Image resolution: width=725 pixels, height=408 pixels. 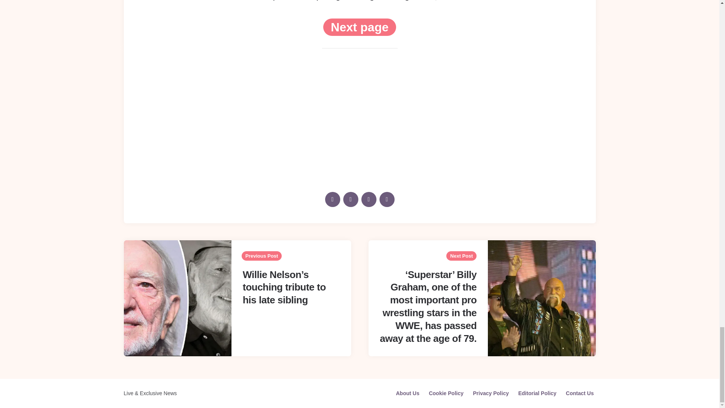 What do you see at coordinates (580, 393) in the screenshot?
I see `Contact Us` at bounding box center [580, 393].